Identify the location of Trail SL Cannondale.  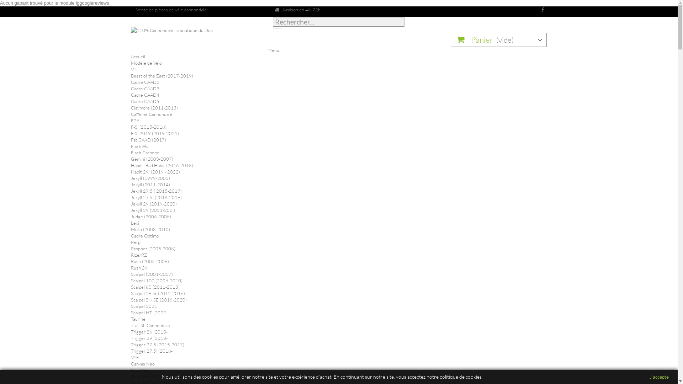
(150, 325).